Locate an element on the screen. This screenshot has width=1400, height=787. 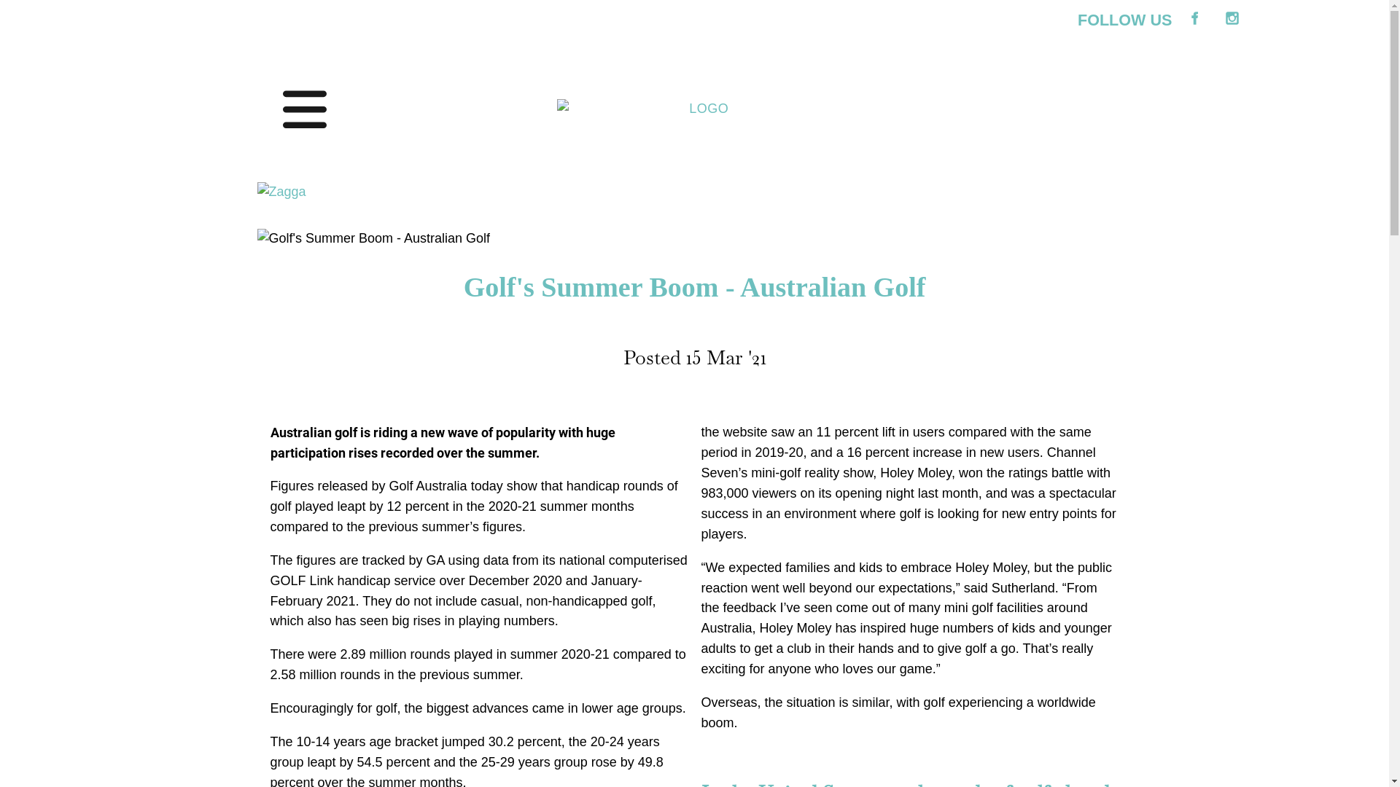
Instagram is located at coordinates (1232, 18).